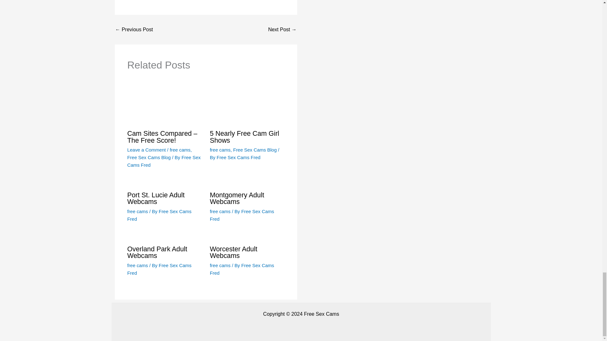  Describe the element at coordinates (282, 30) in the screenshot. I see `San Diego Adult Webcams` at that location.